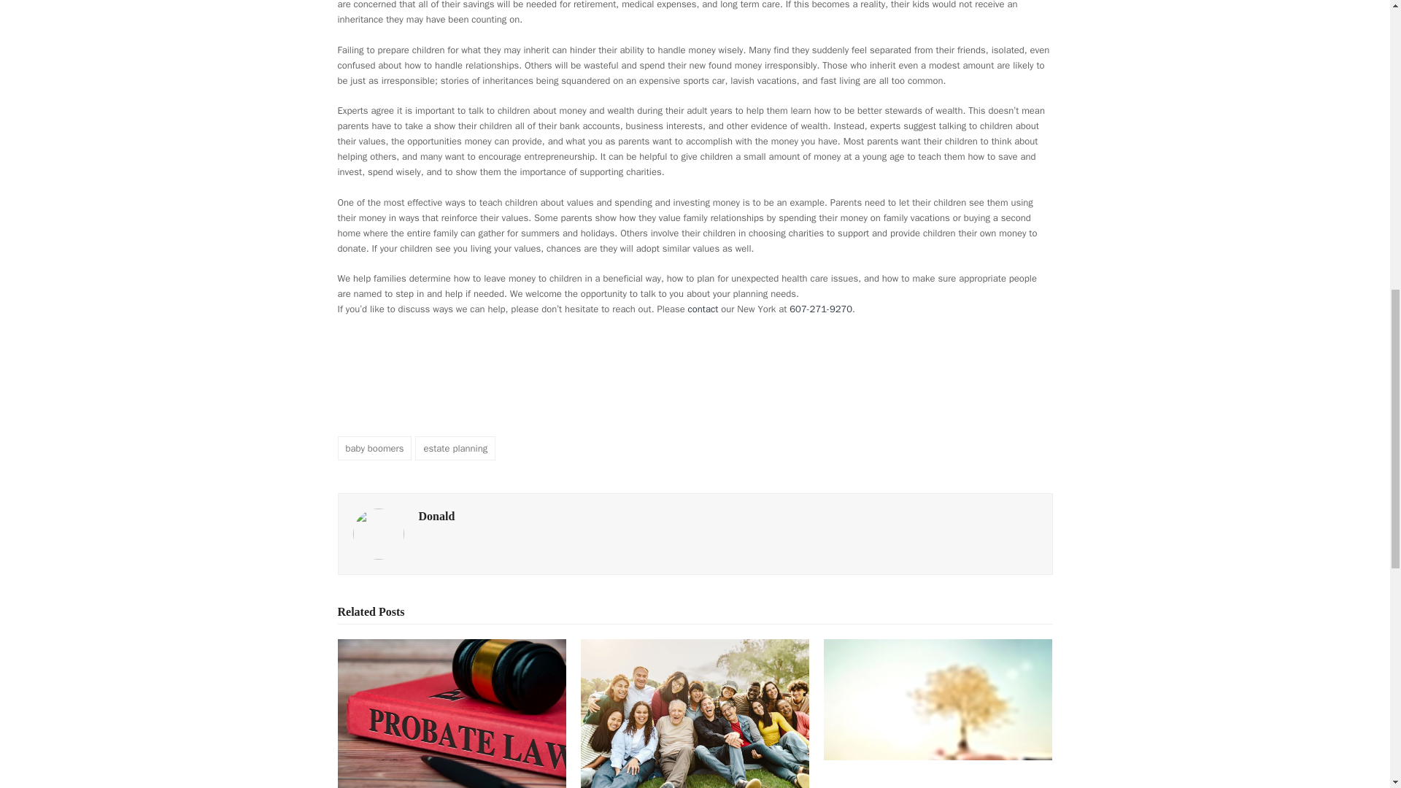 The height and width of the screenshot is (788, 1401). I want to click on Visit Author Page, so click(437, 516).